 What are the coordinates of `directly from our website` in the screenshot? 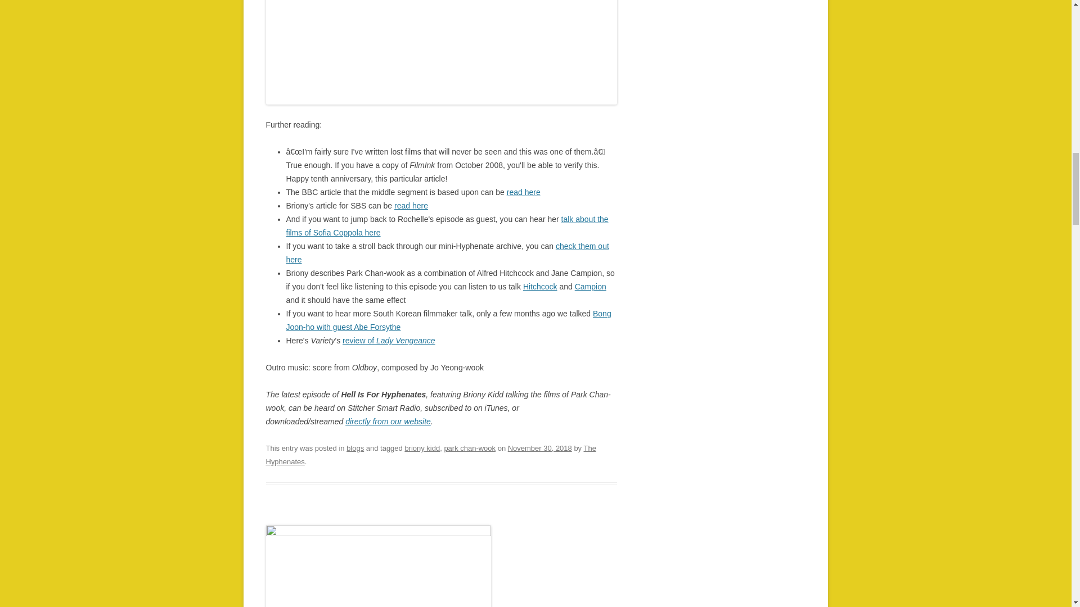 It's located at (388, 422).